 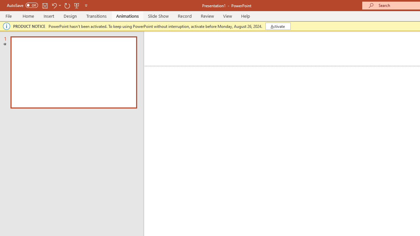 I want to click on Paragraph..., so click(x=366, y=74).